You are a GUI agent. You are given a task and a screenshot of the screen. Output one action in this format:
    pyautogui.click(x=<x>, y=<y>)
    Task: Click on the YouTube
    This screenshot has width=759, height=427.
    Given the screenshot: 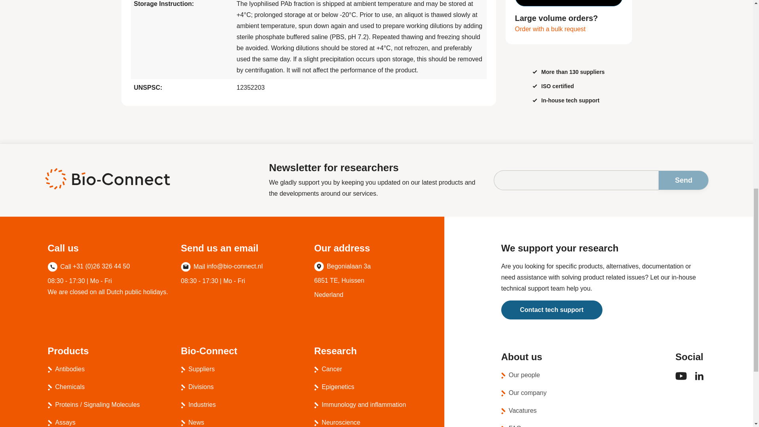 What is the action you would take?
    pyautogui.click(x=681, y=379)
    